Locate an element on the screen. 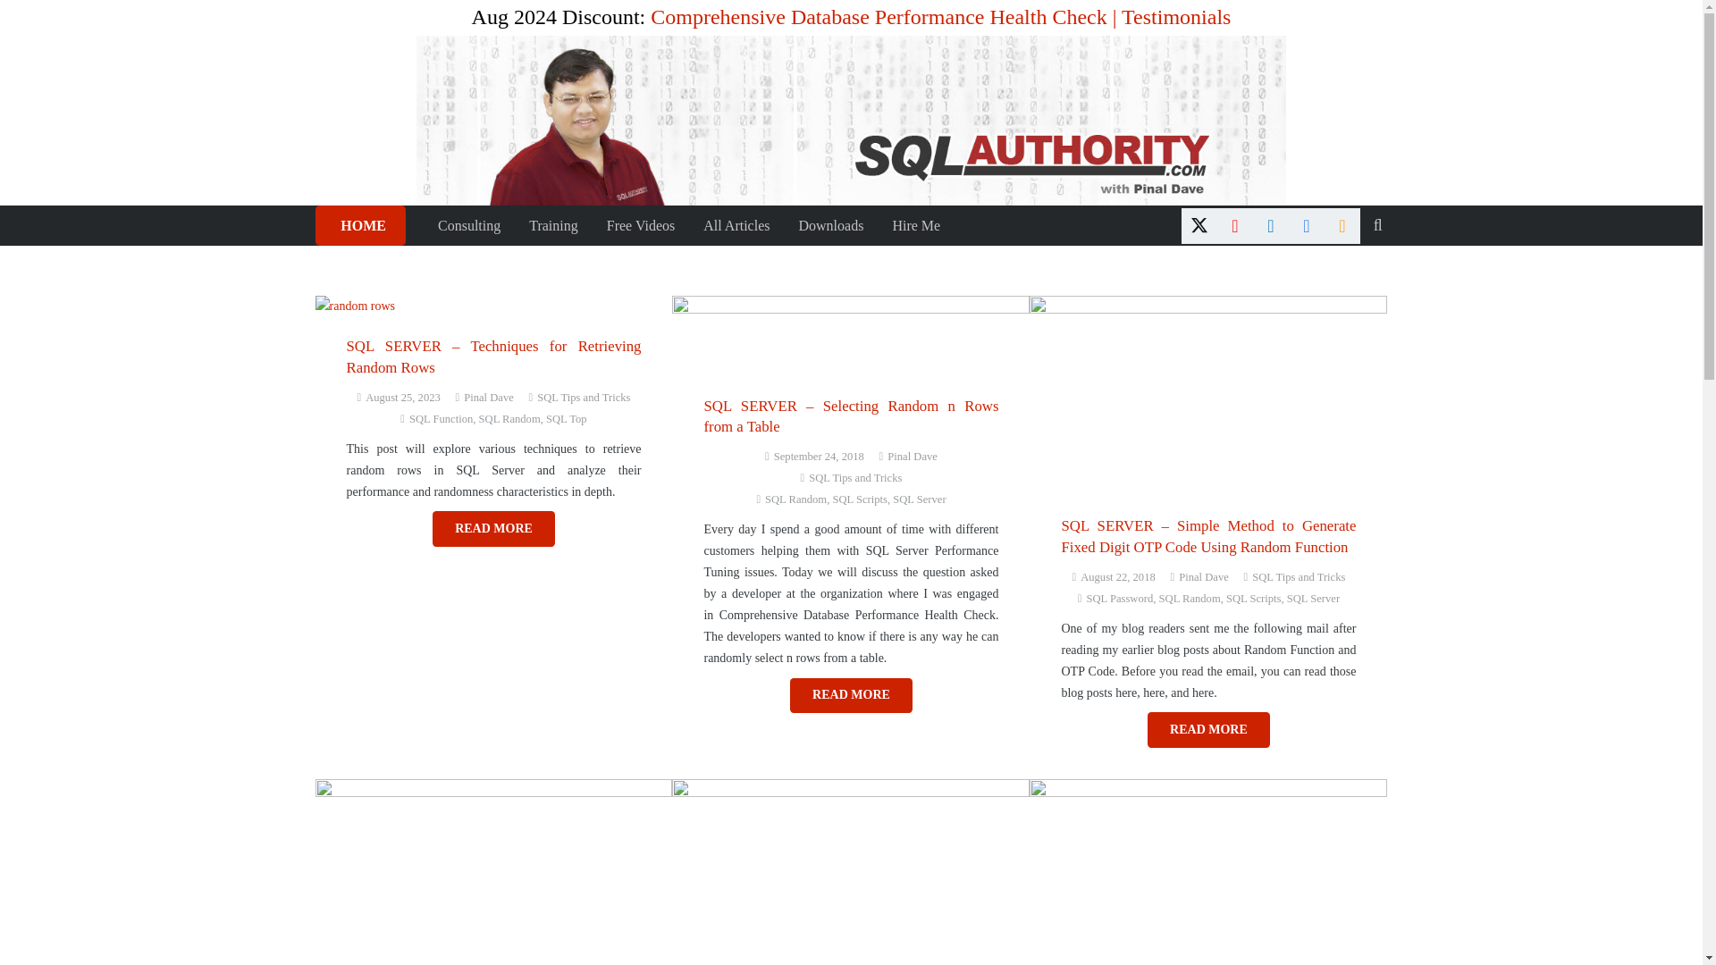  Pinal Dave is located at coordinates (912, 456).